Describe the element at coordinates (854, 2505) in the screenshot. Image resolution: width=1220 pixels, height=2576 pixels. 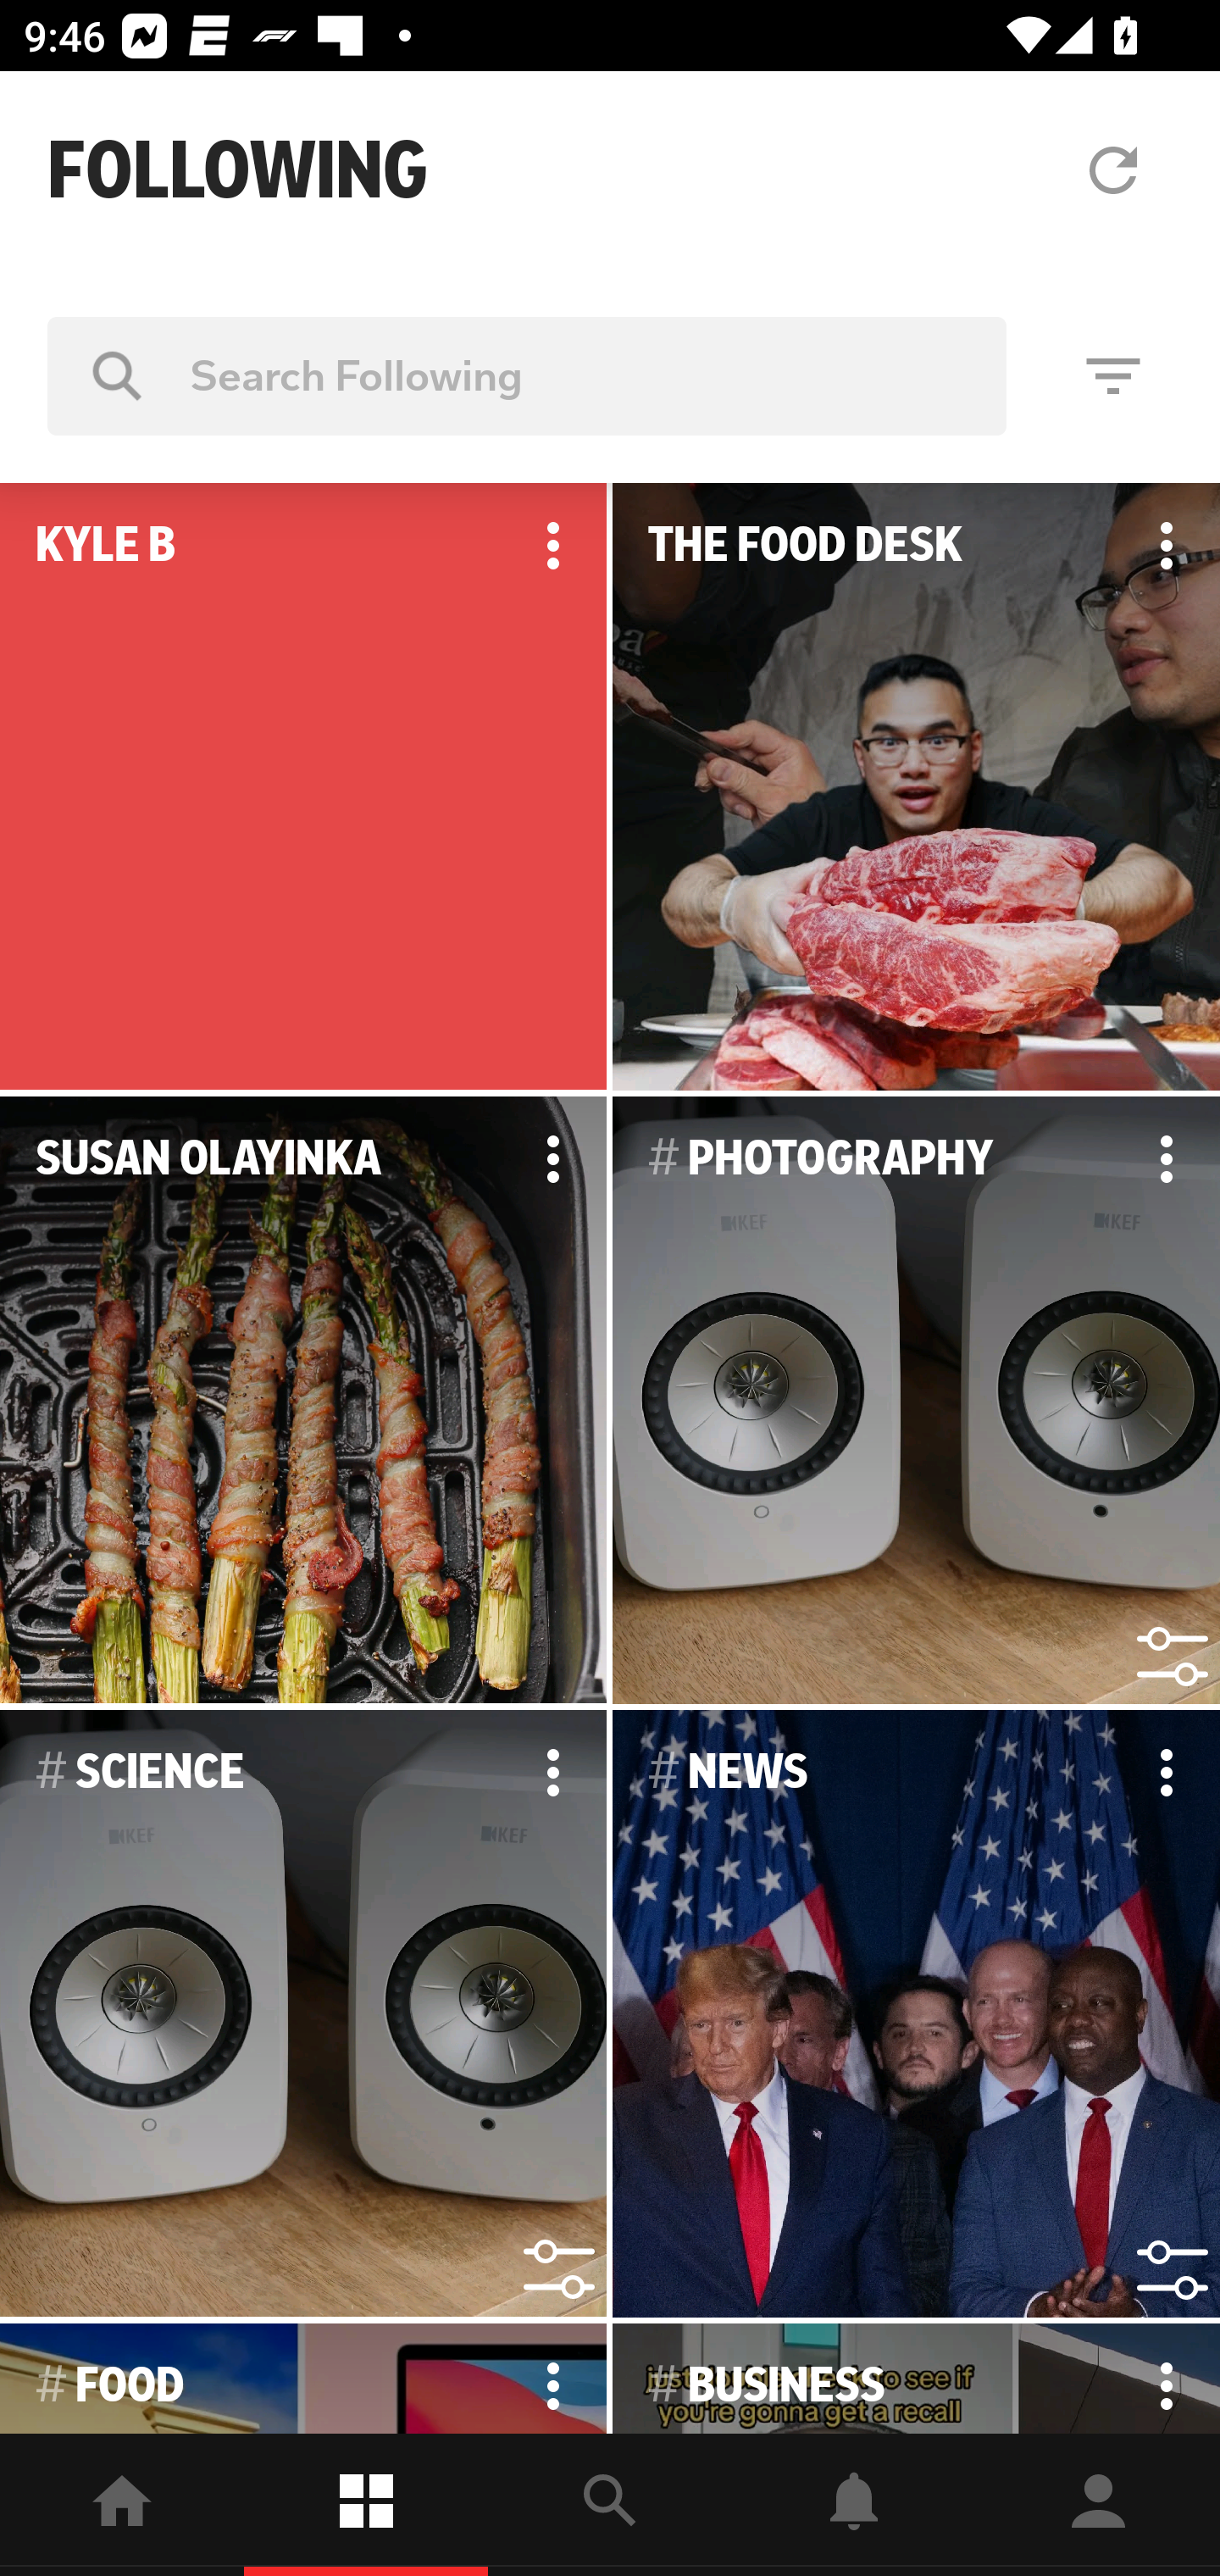
I see `Notifications` at that location.